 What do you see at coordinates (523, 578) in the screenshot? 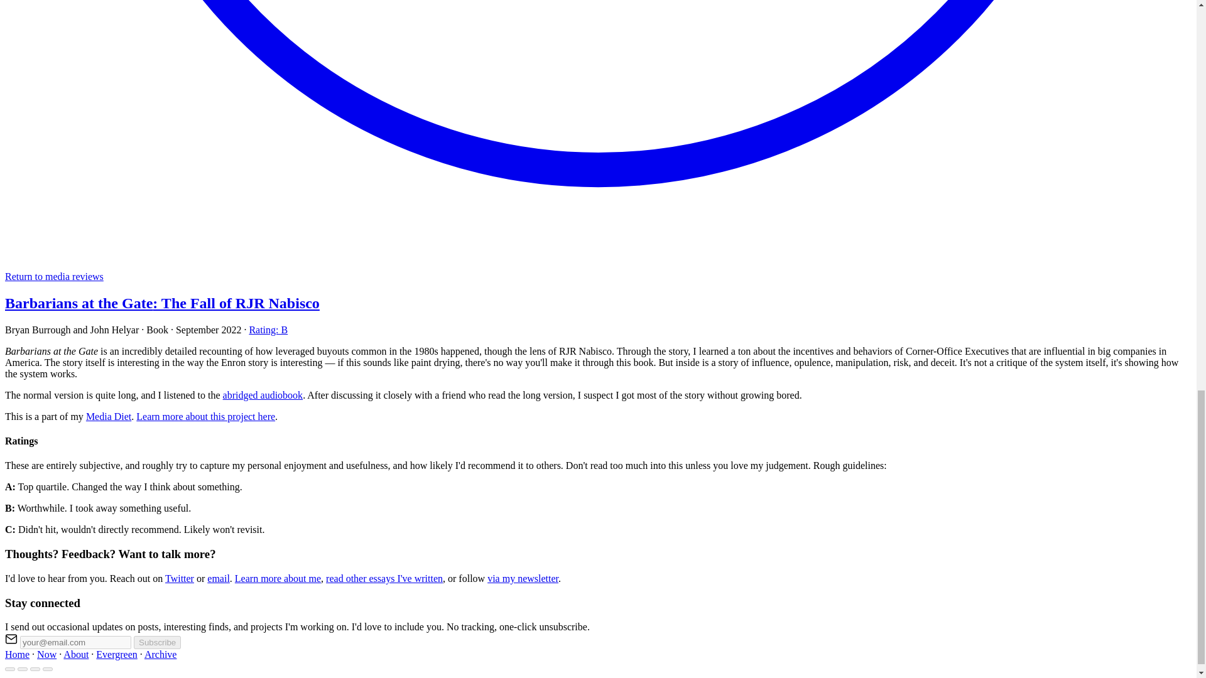
I see `via my newsletter` at bounding box center [523, 578].